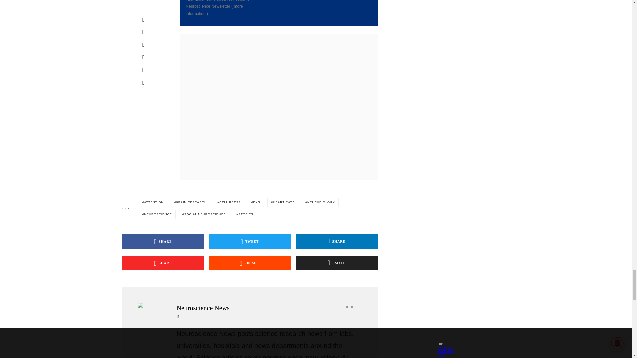 The height and width of the screenshot is (358, 637). Describe the element at coordinates (229, 202) in the screenshot. I see `CELL PRESS` at that location.